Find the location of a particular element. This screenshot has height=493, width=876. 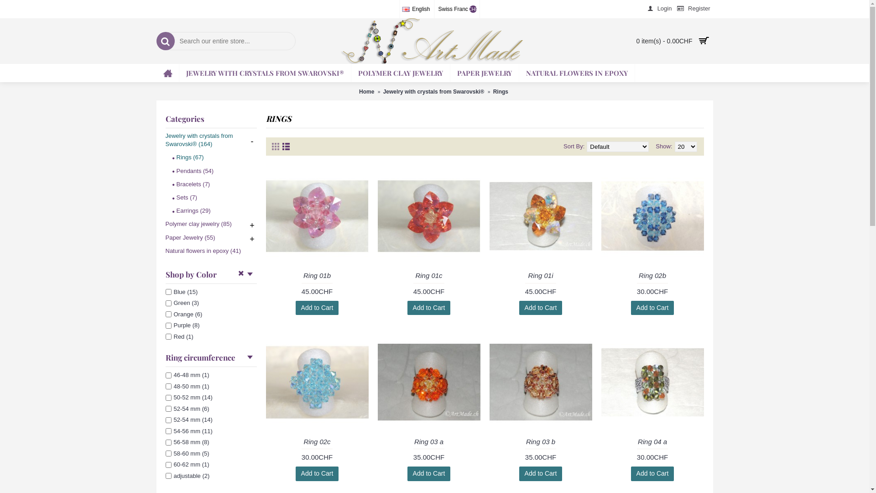

Ring 03 b is located at coordinates (540, 383).